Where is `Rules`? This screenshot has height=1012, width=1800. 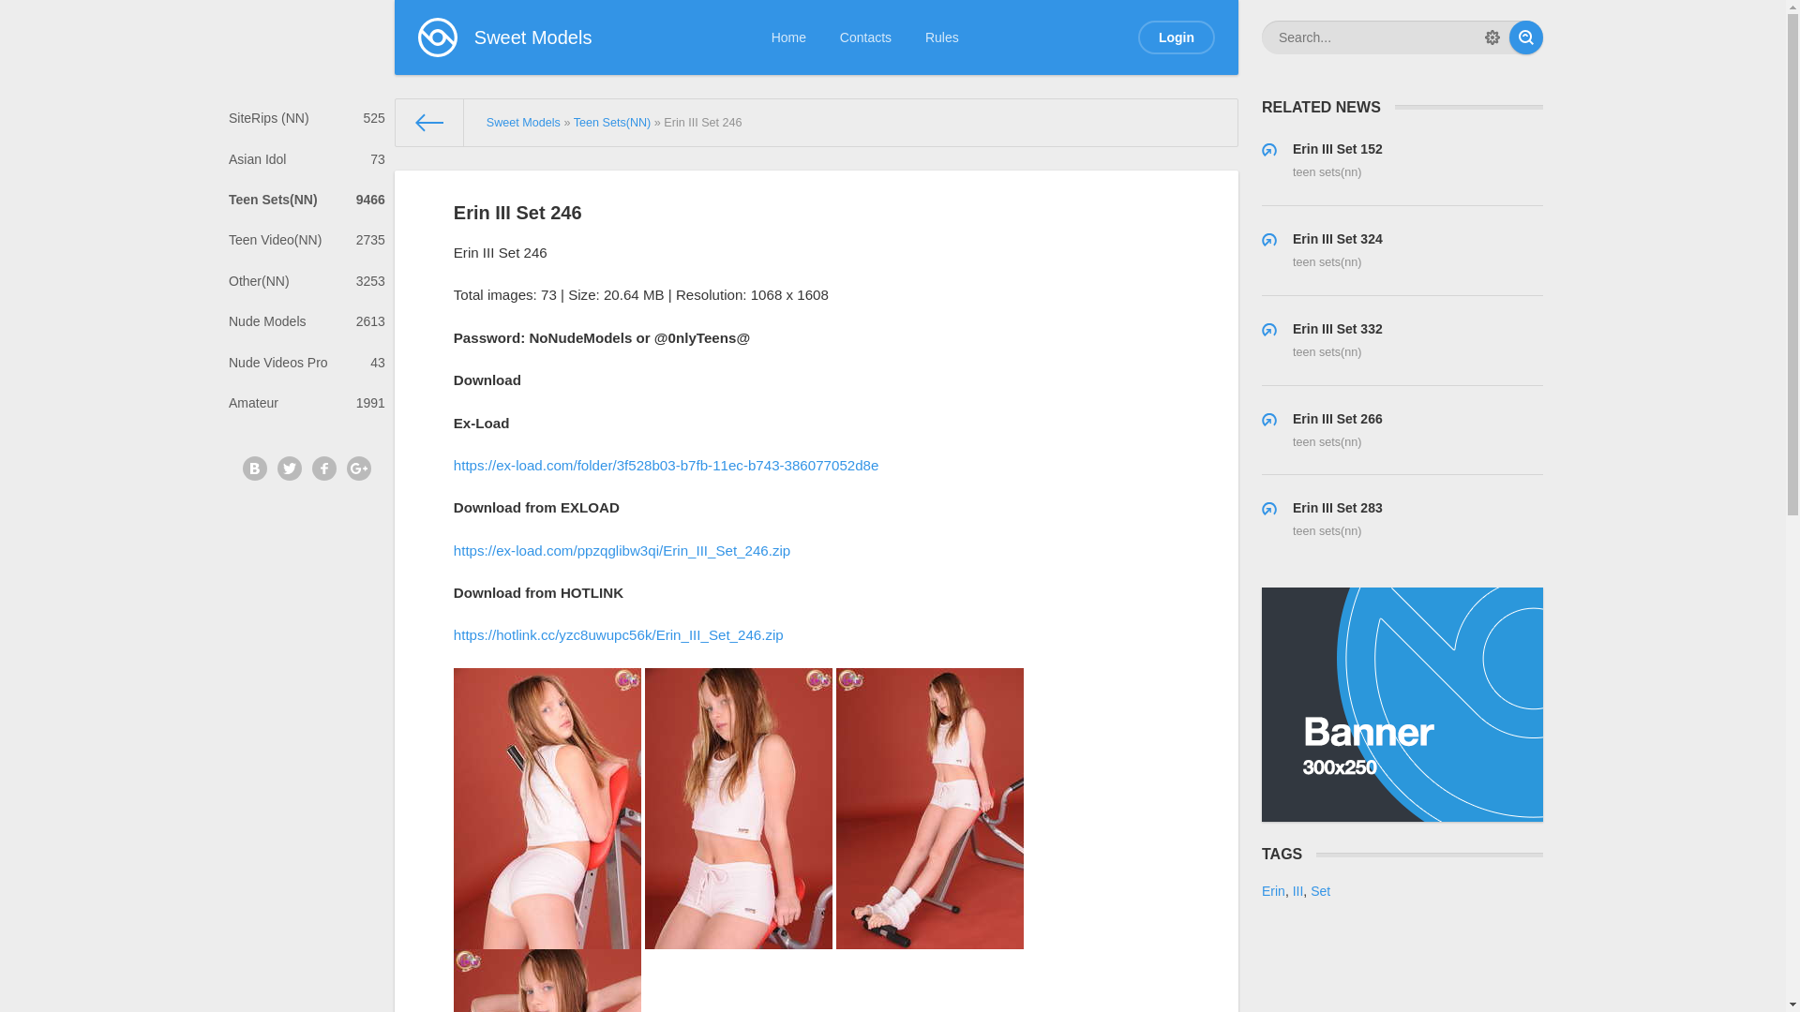
Rules is located at coordinates (942, 37).